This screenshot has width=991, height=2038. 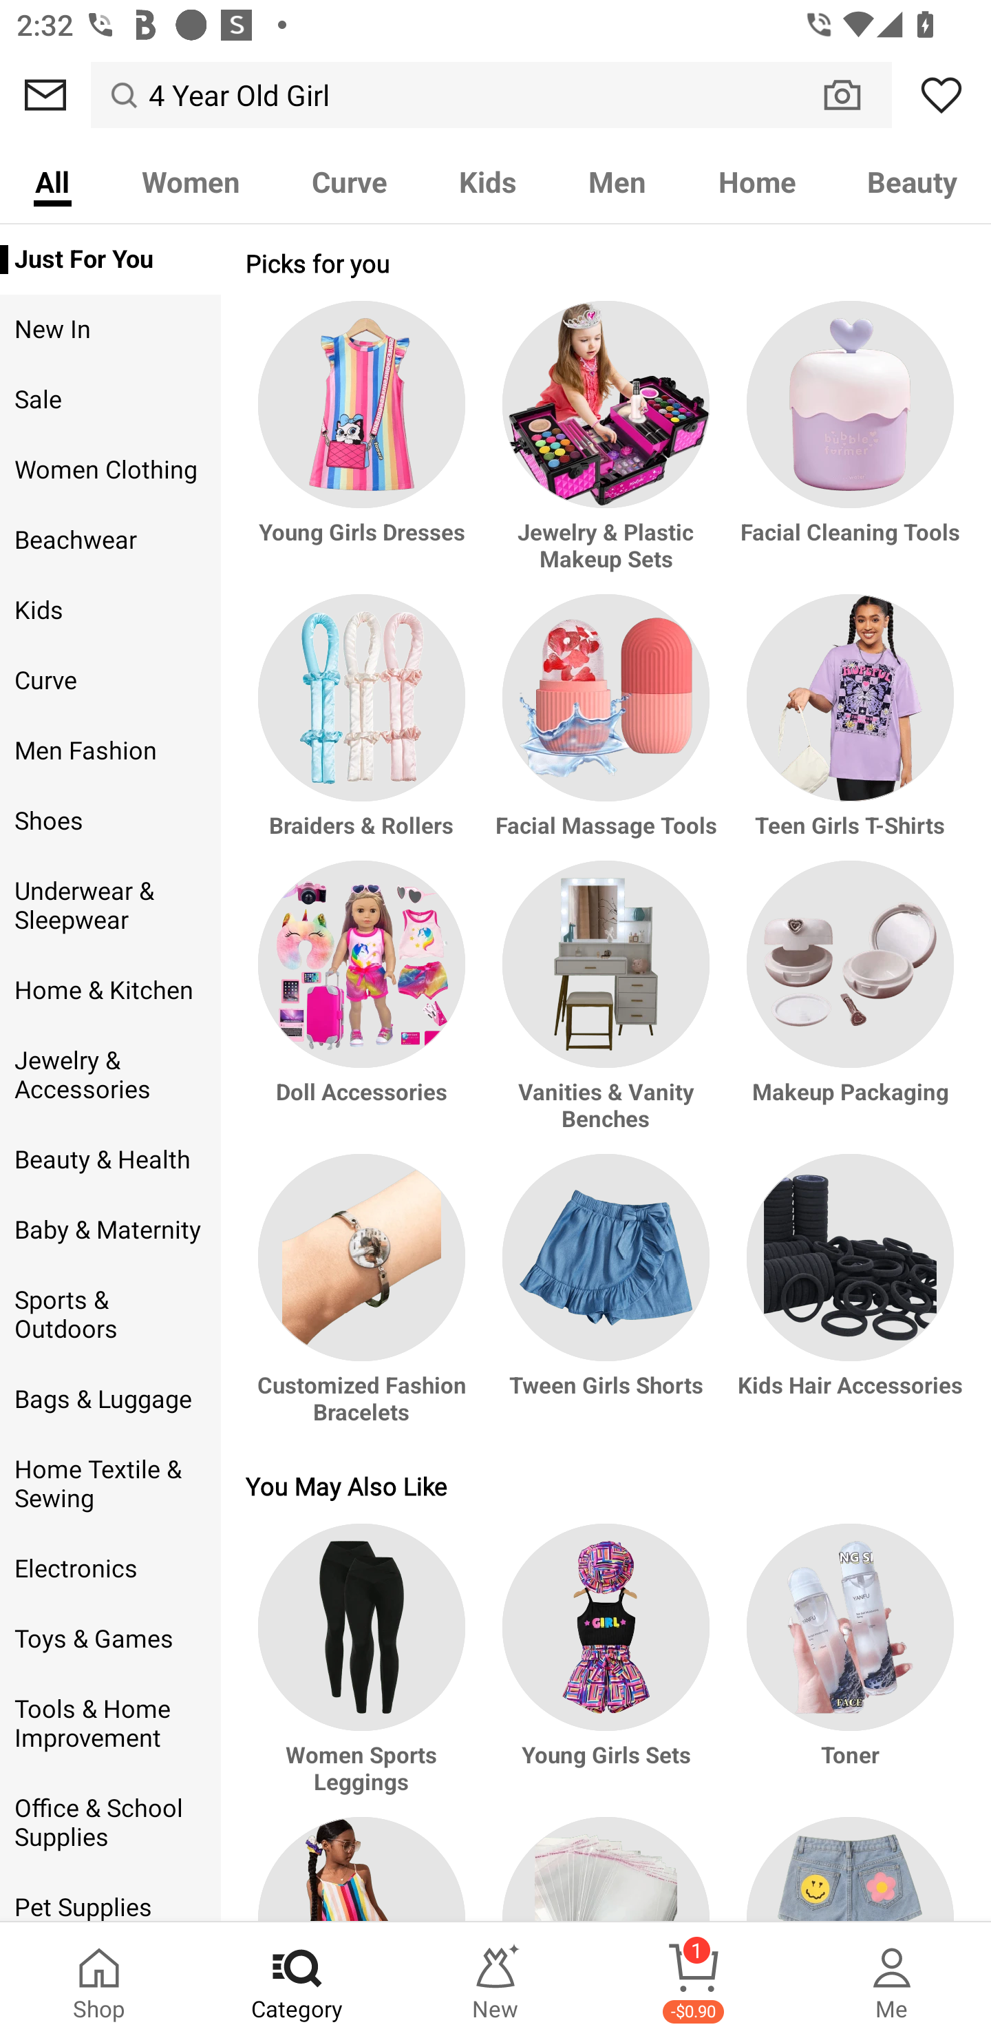 What do you see at coordinates (487, 181) in the screenshot?
I see `Kids` at bounding box center [487, 181].